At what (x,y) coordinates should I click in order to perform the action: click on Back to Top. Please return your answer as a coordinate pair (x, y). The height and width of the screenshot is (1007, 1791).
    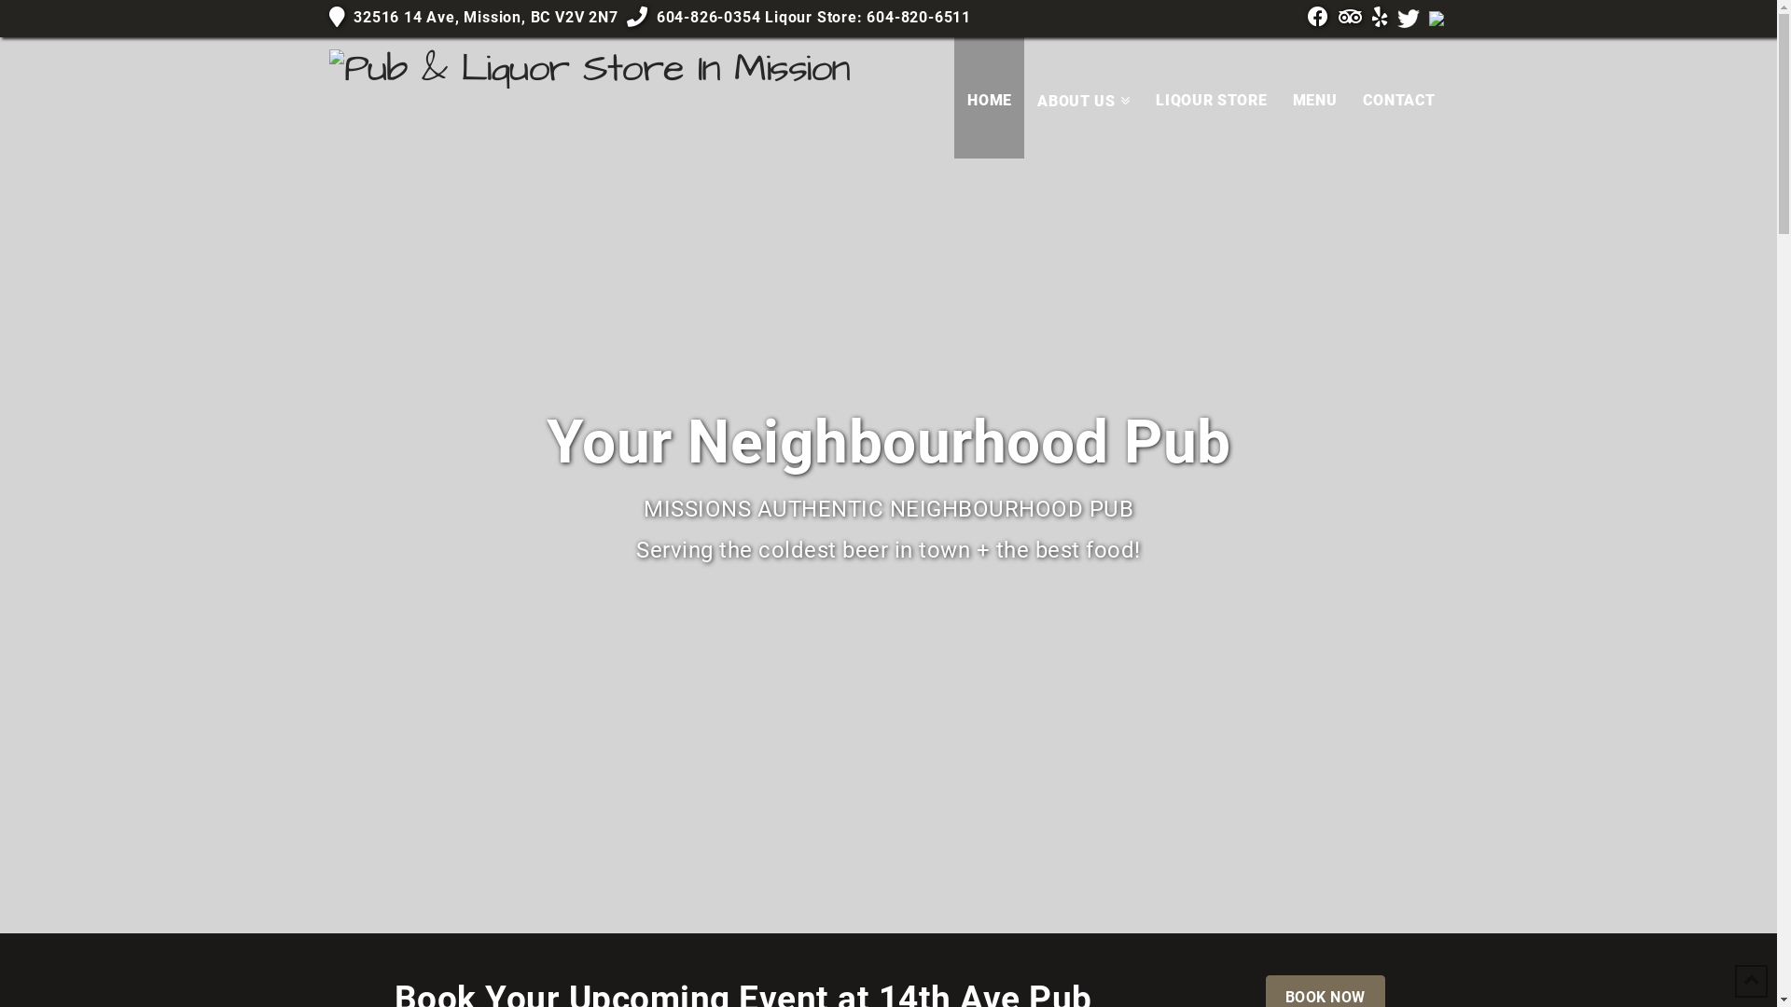
    Looking at the image, I should click on (1752, 981).